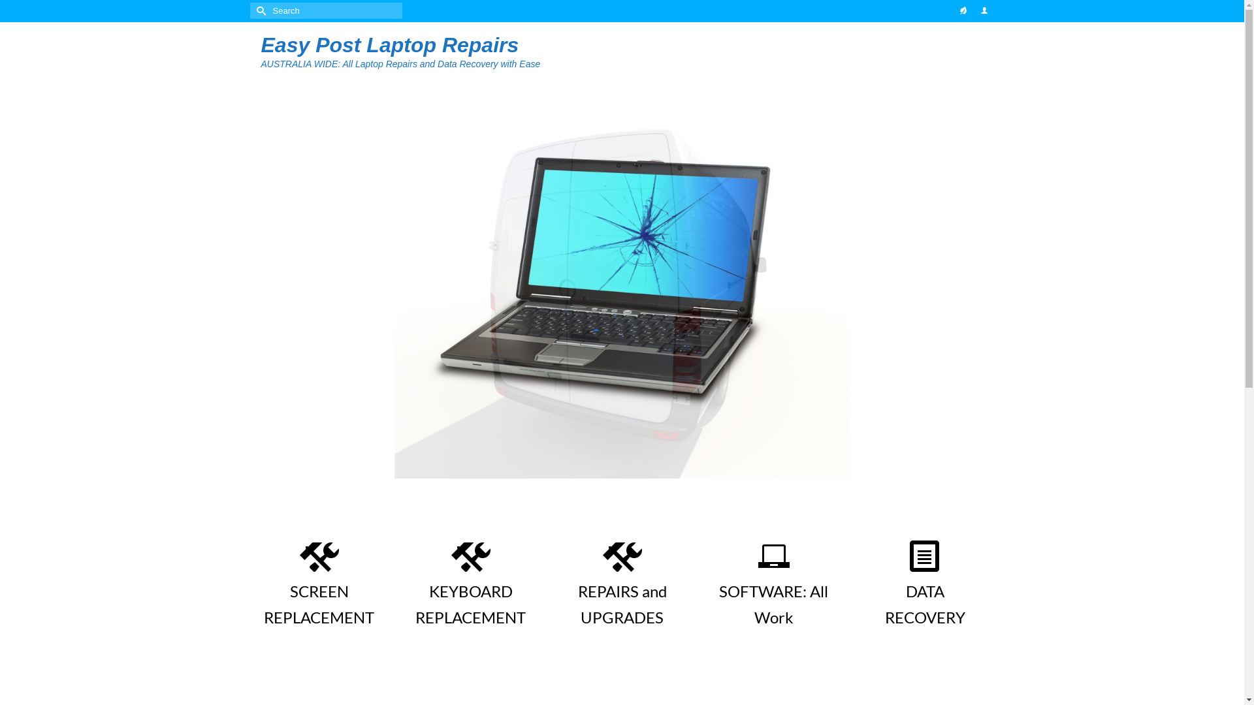  I want to click on KEYBOARD REPLACEMENT, so click(470, 582).